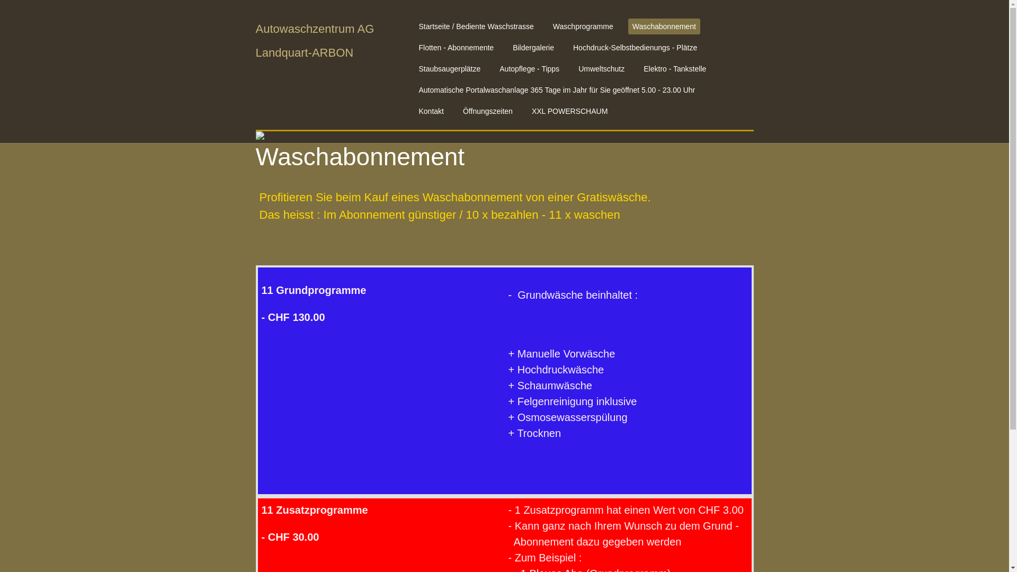 Image resolution: width=1017 pixels, height=572 pixels. What do you see at coordinates (533, 48) in the screenshot?
I see `Bildergalerie` at bounding box center [533, 48].